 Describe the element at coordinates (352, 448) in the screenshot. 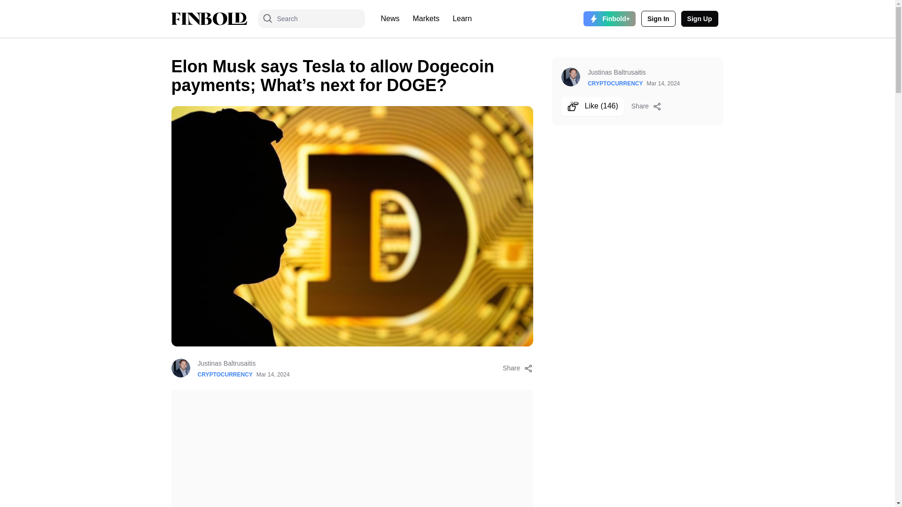

I see `Advertisement` at that location.